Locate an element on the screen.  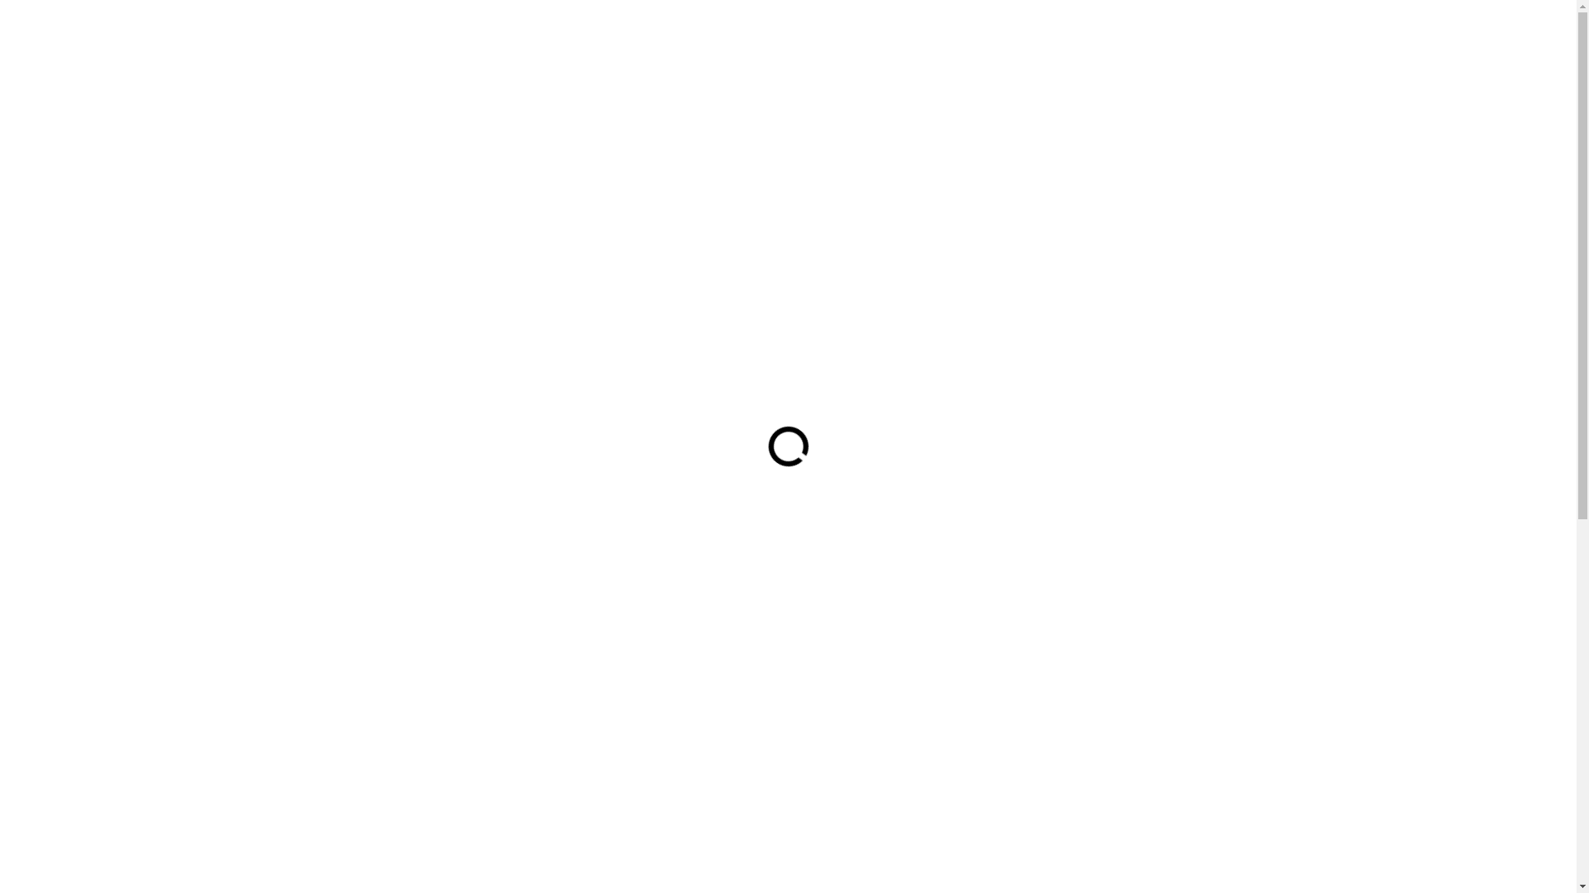
Certificate II in Horticulture is located at coordinates (1135, 862).